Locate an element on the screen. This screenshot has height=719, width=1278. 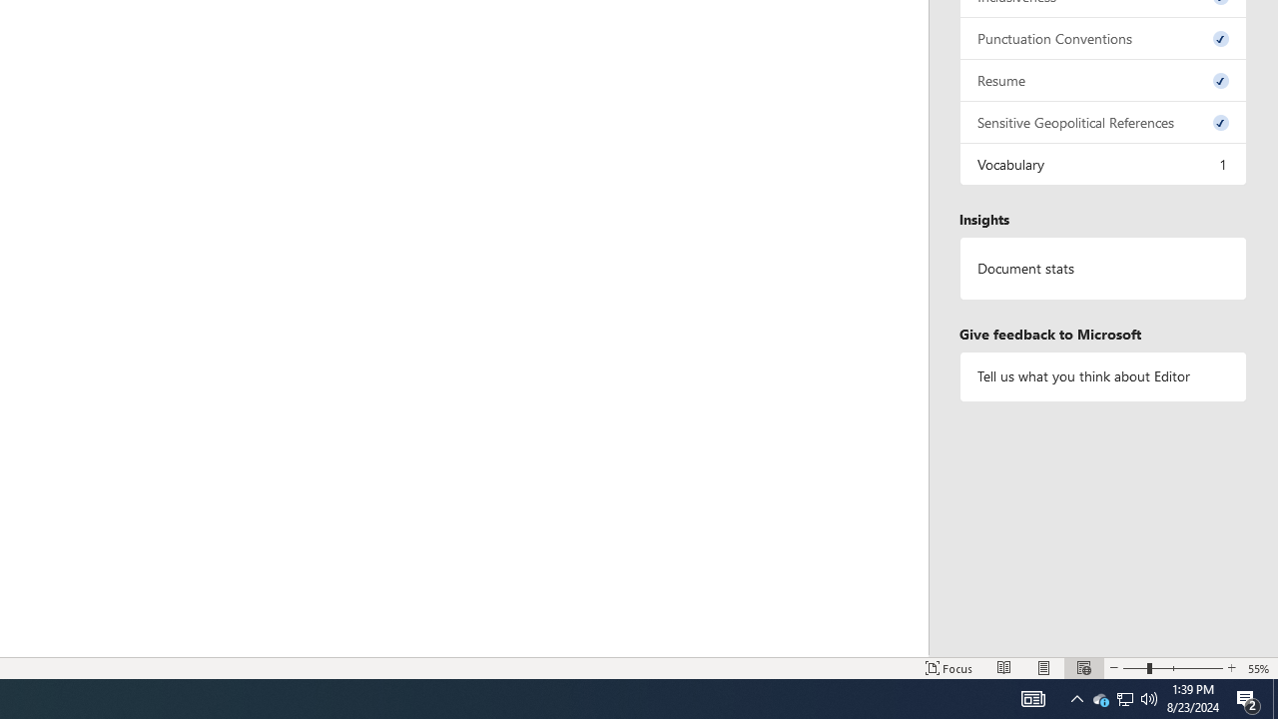
Print Layout is located at coordinates (1103, 269).